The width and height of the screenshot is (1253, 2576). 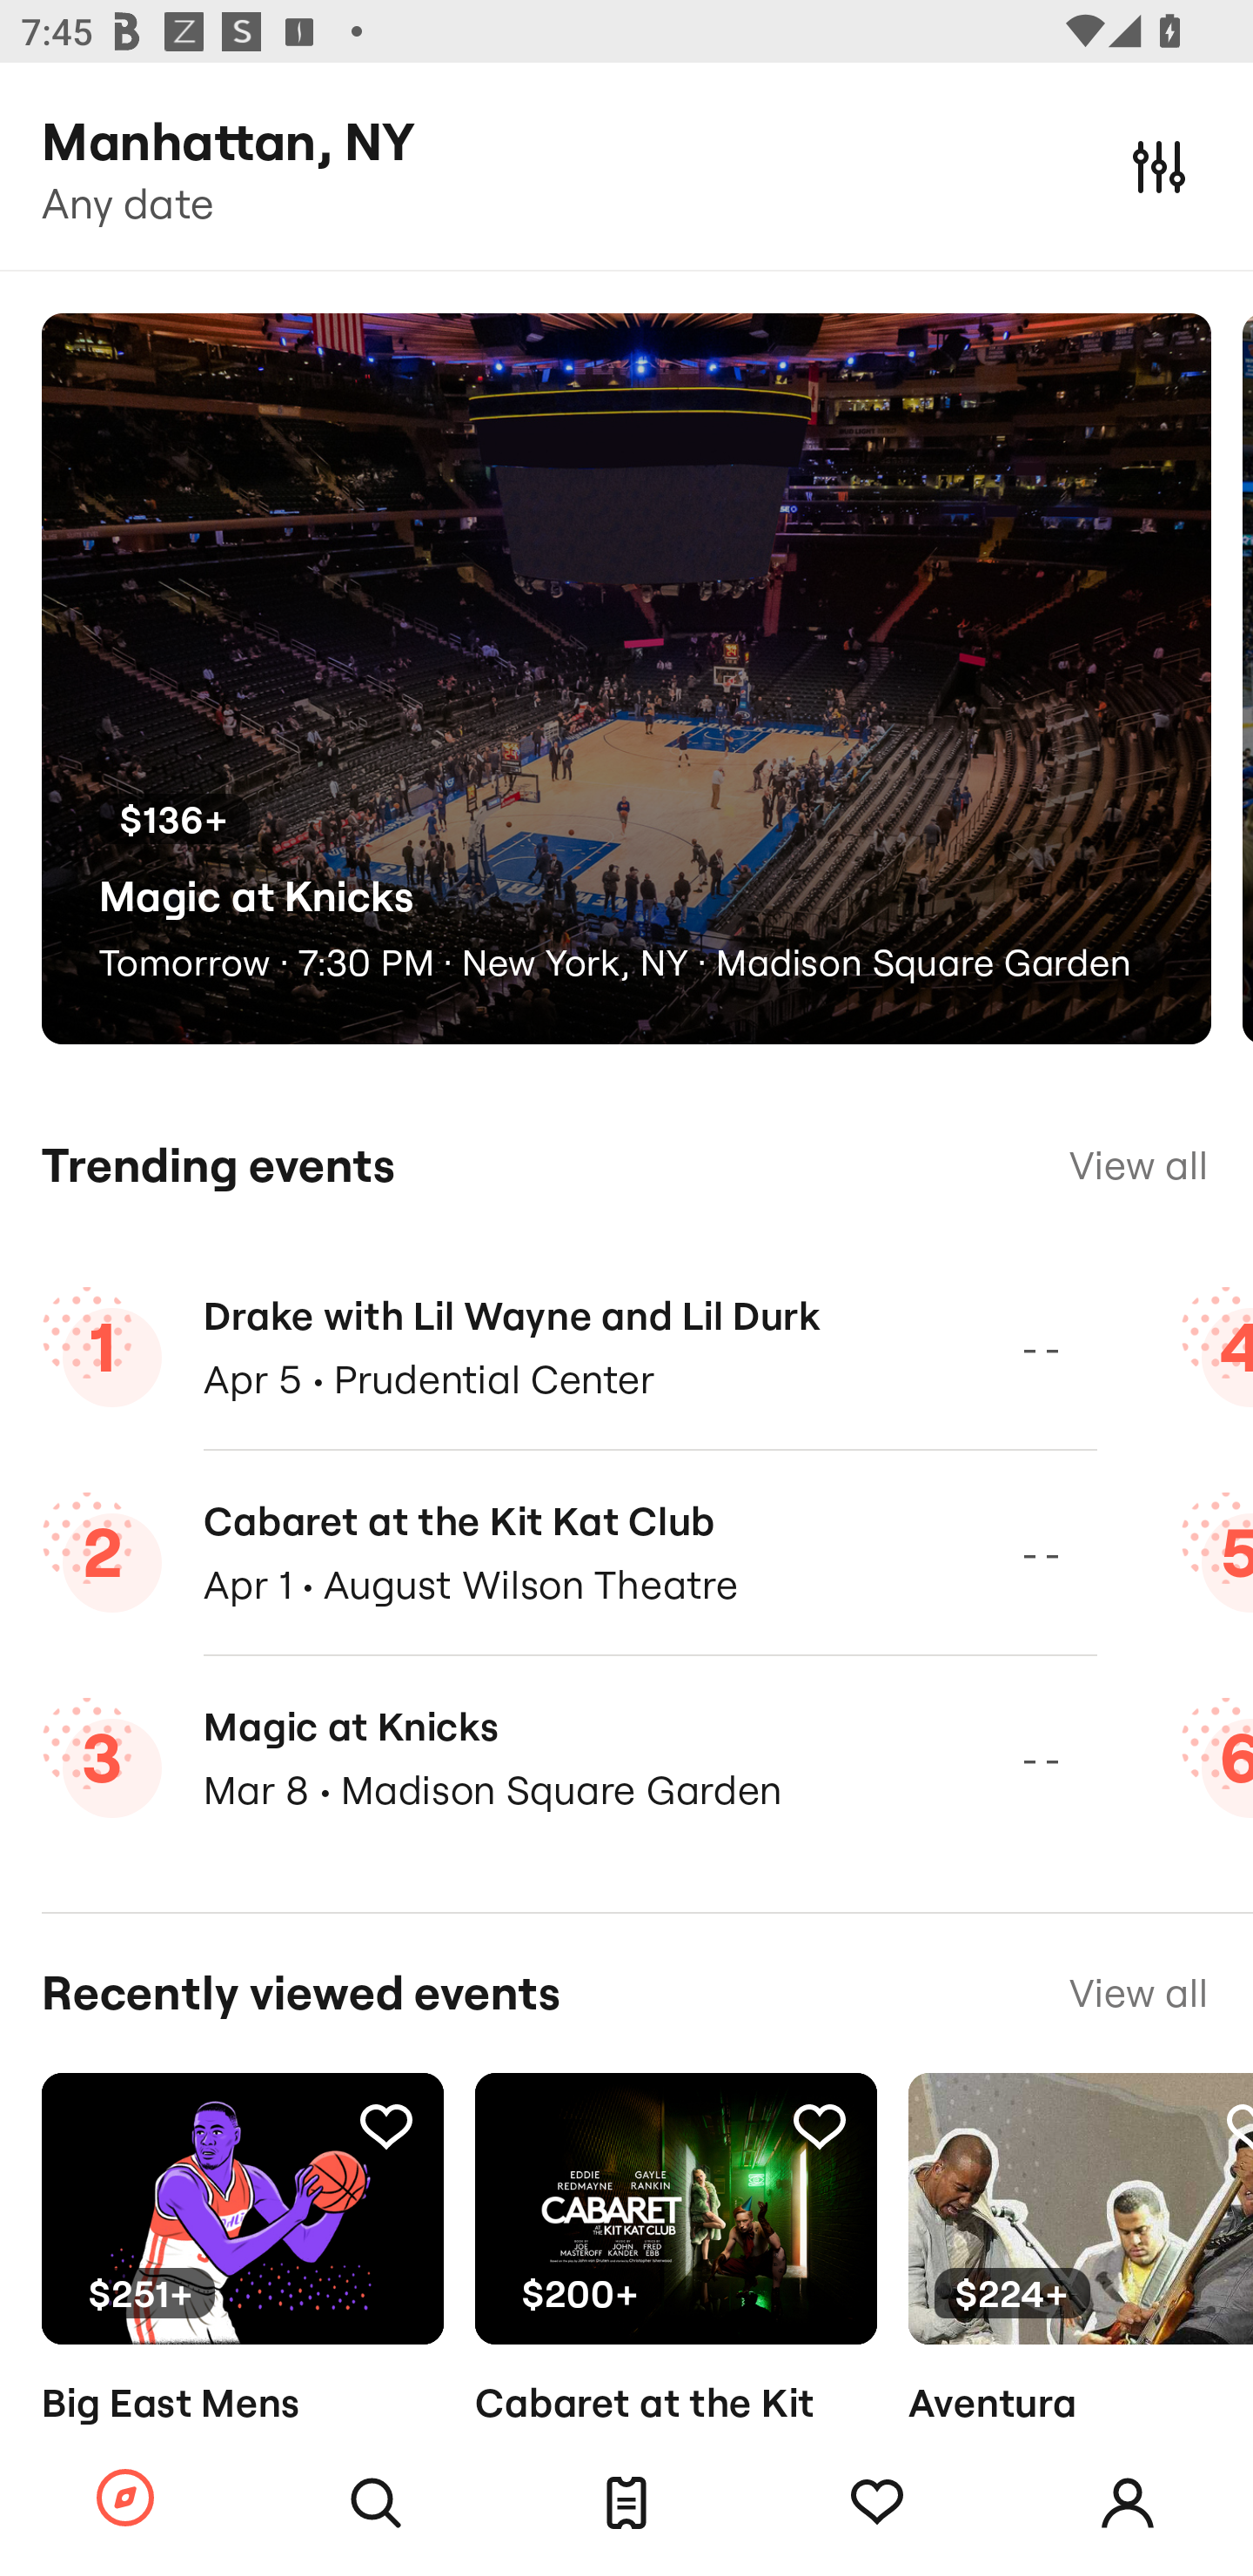 I want to click on Tracking, so click(x=1237, y=2125).